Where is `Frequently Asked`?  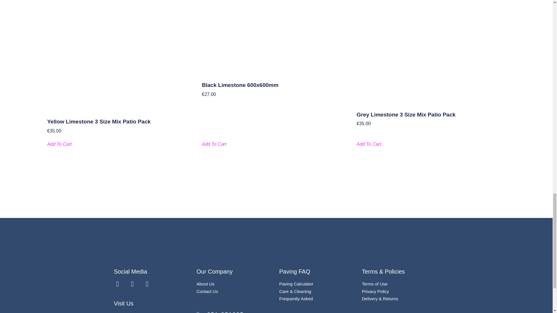
Frequently Asked is located at coordinates (296, 299).